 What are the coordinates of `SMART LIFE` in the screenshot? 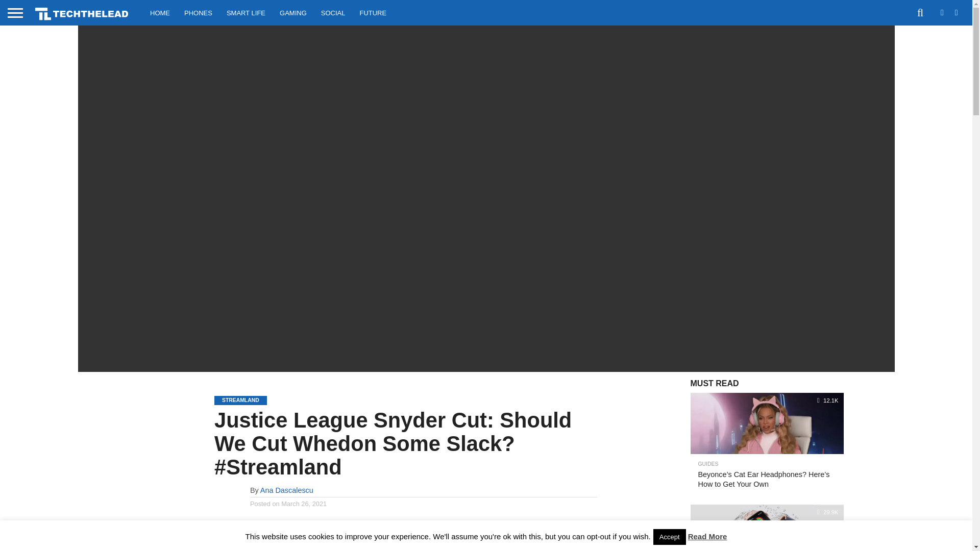 It's located at (246, 12).